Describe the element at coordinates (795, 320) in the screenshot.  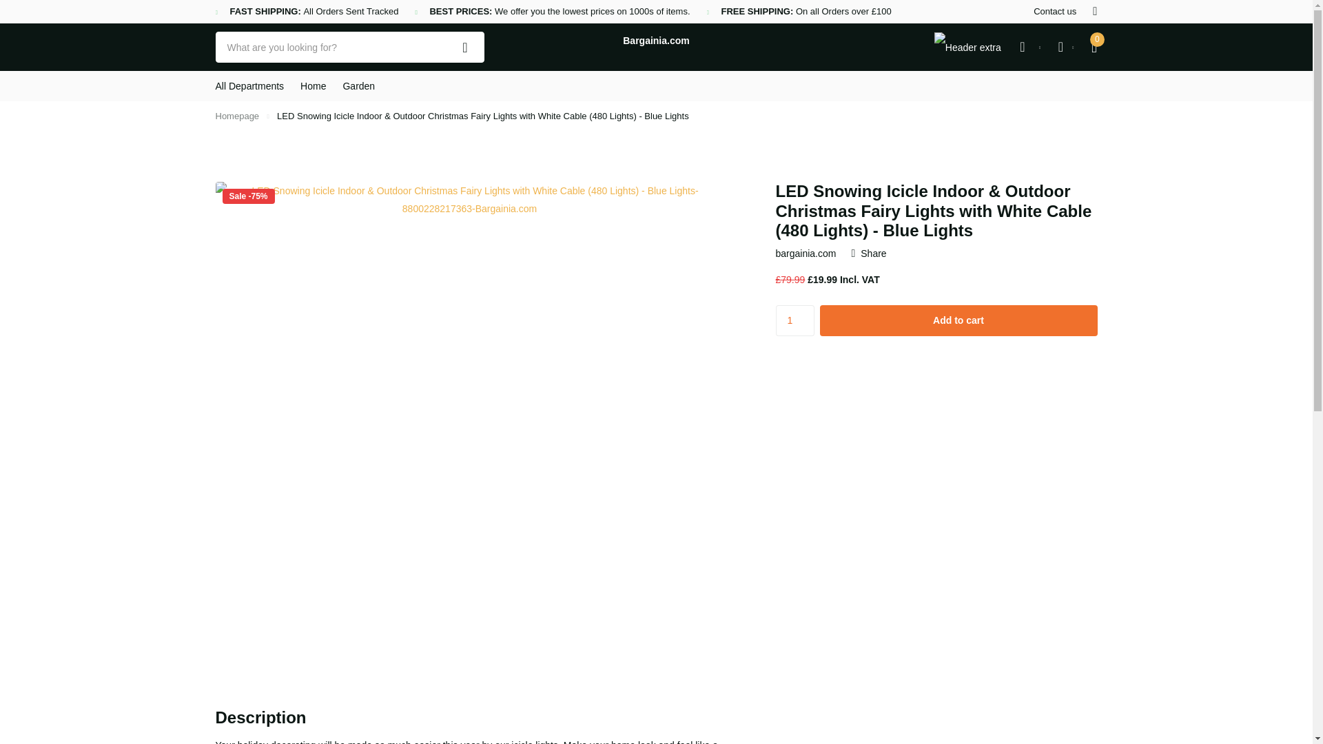
I see `1` at that location.